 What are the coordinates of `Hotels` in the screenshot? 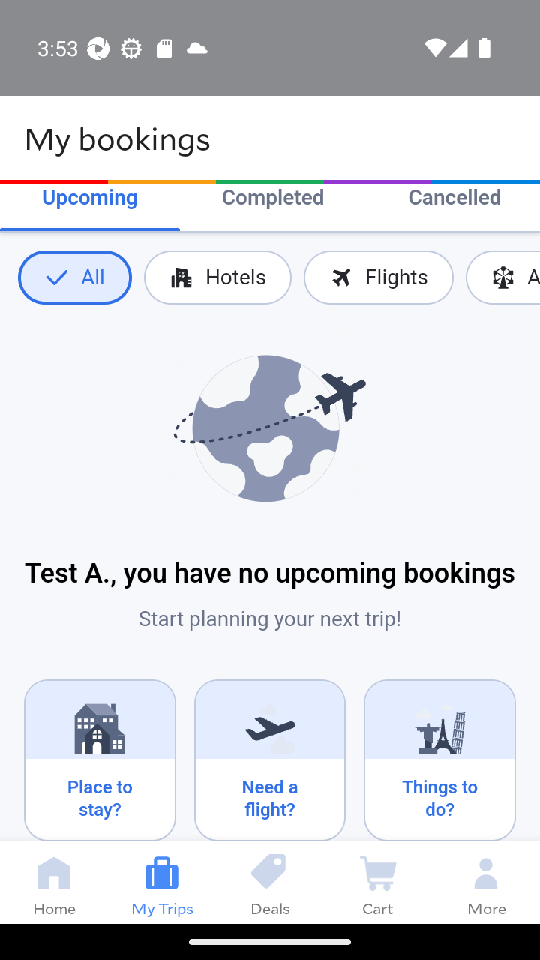 It's located at (217, 277).